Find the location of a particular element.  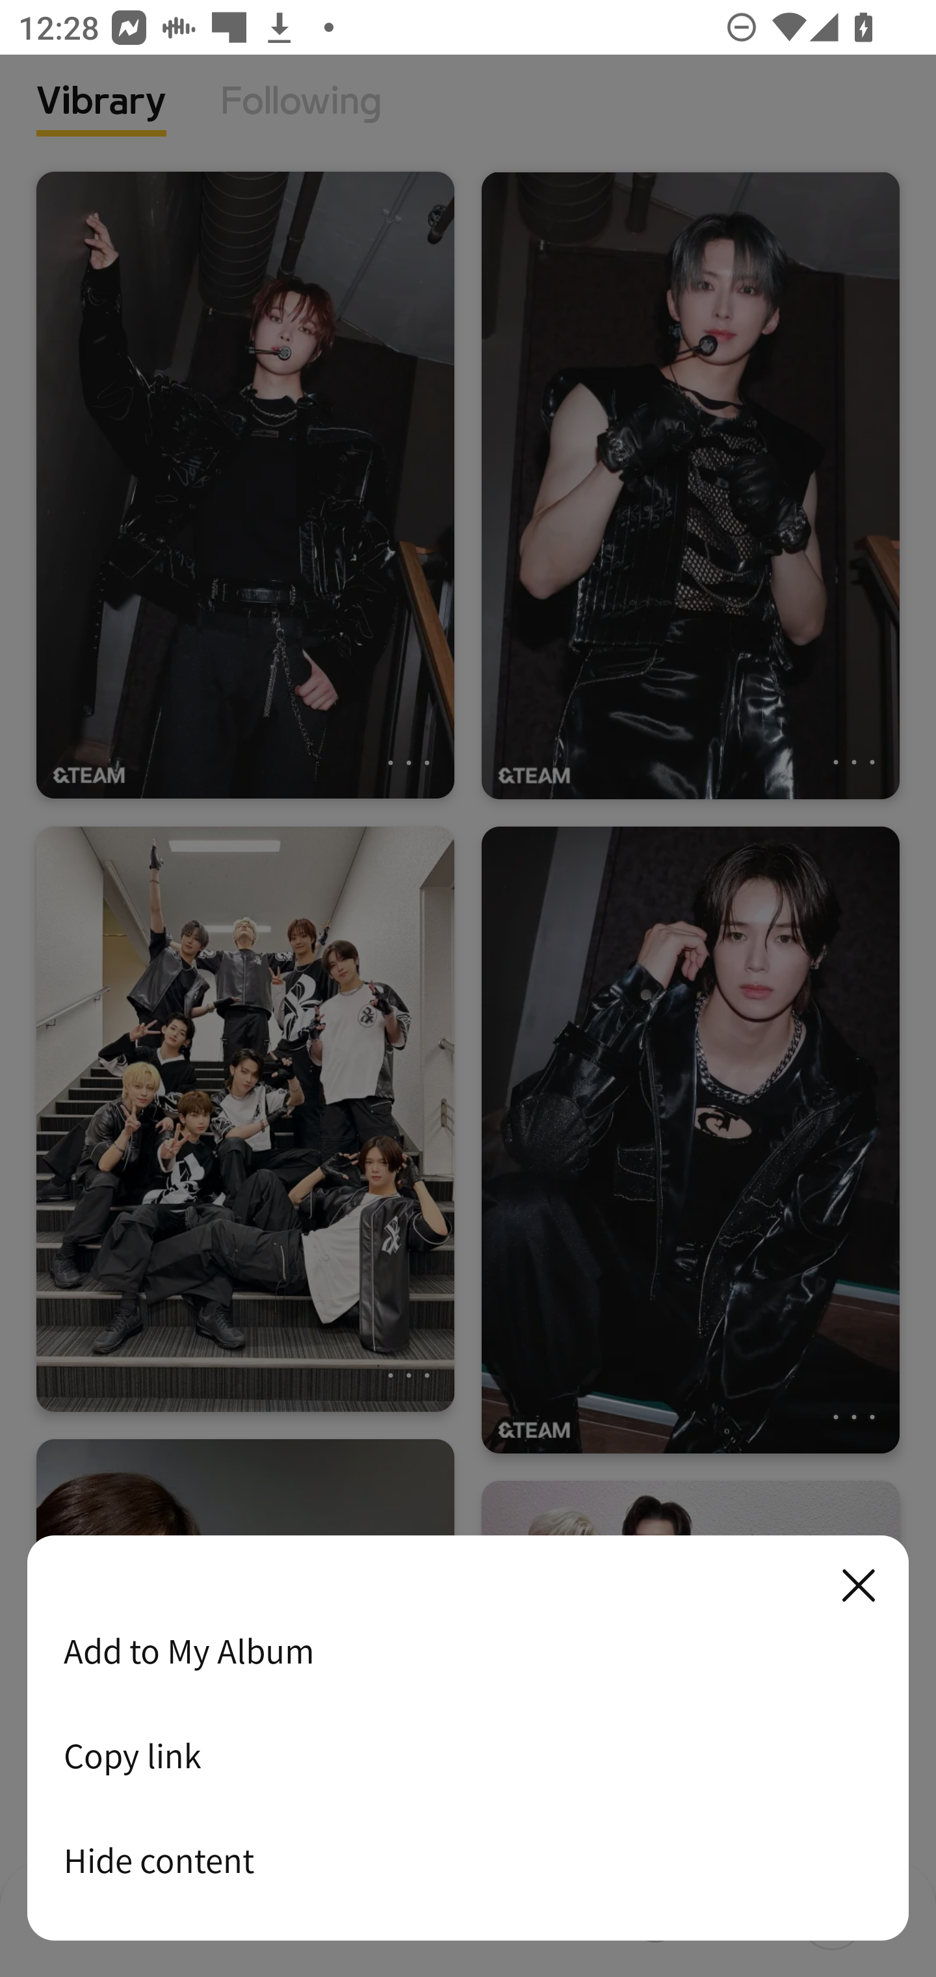

Add to My Album is located at coordinates (468, 1651).